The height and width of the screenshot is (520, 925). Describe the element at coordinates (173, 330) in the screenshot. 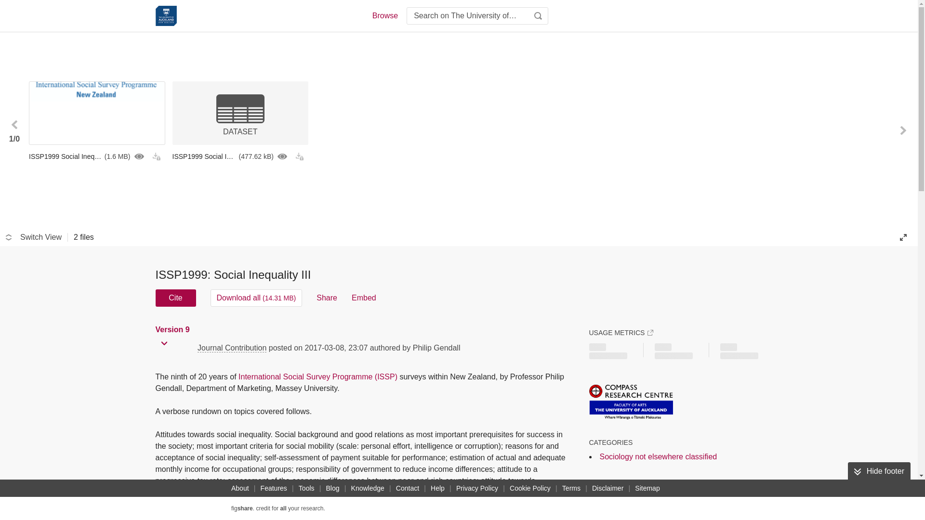

I see `Version 9` at that location.